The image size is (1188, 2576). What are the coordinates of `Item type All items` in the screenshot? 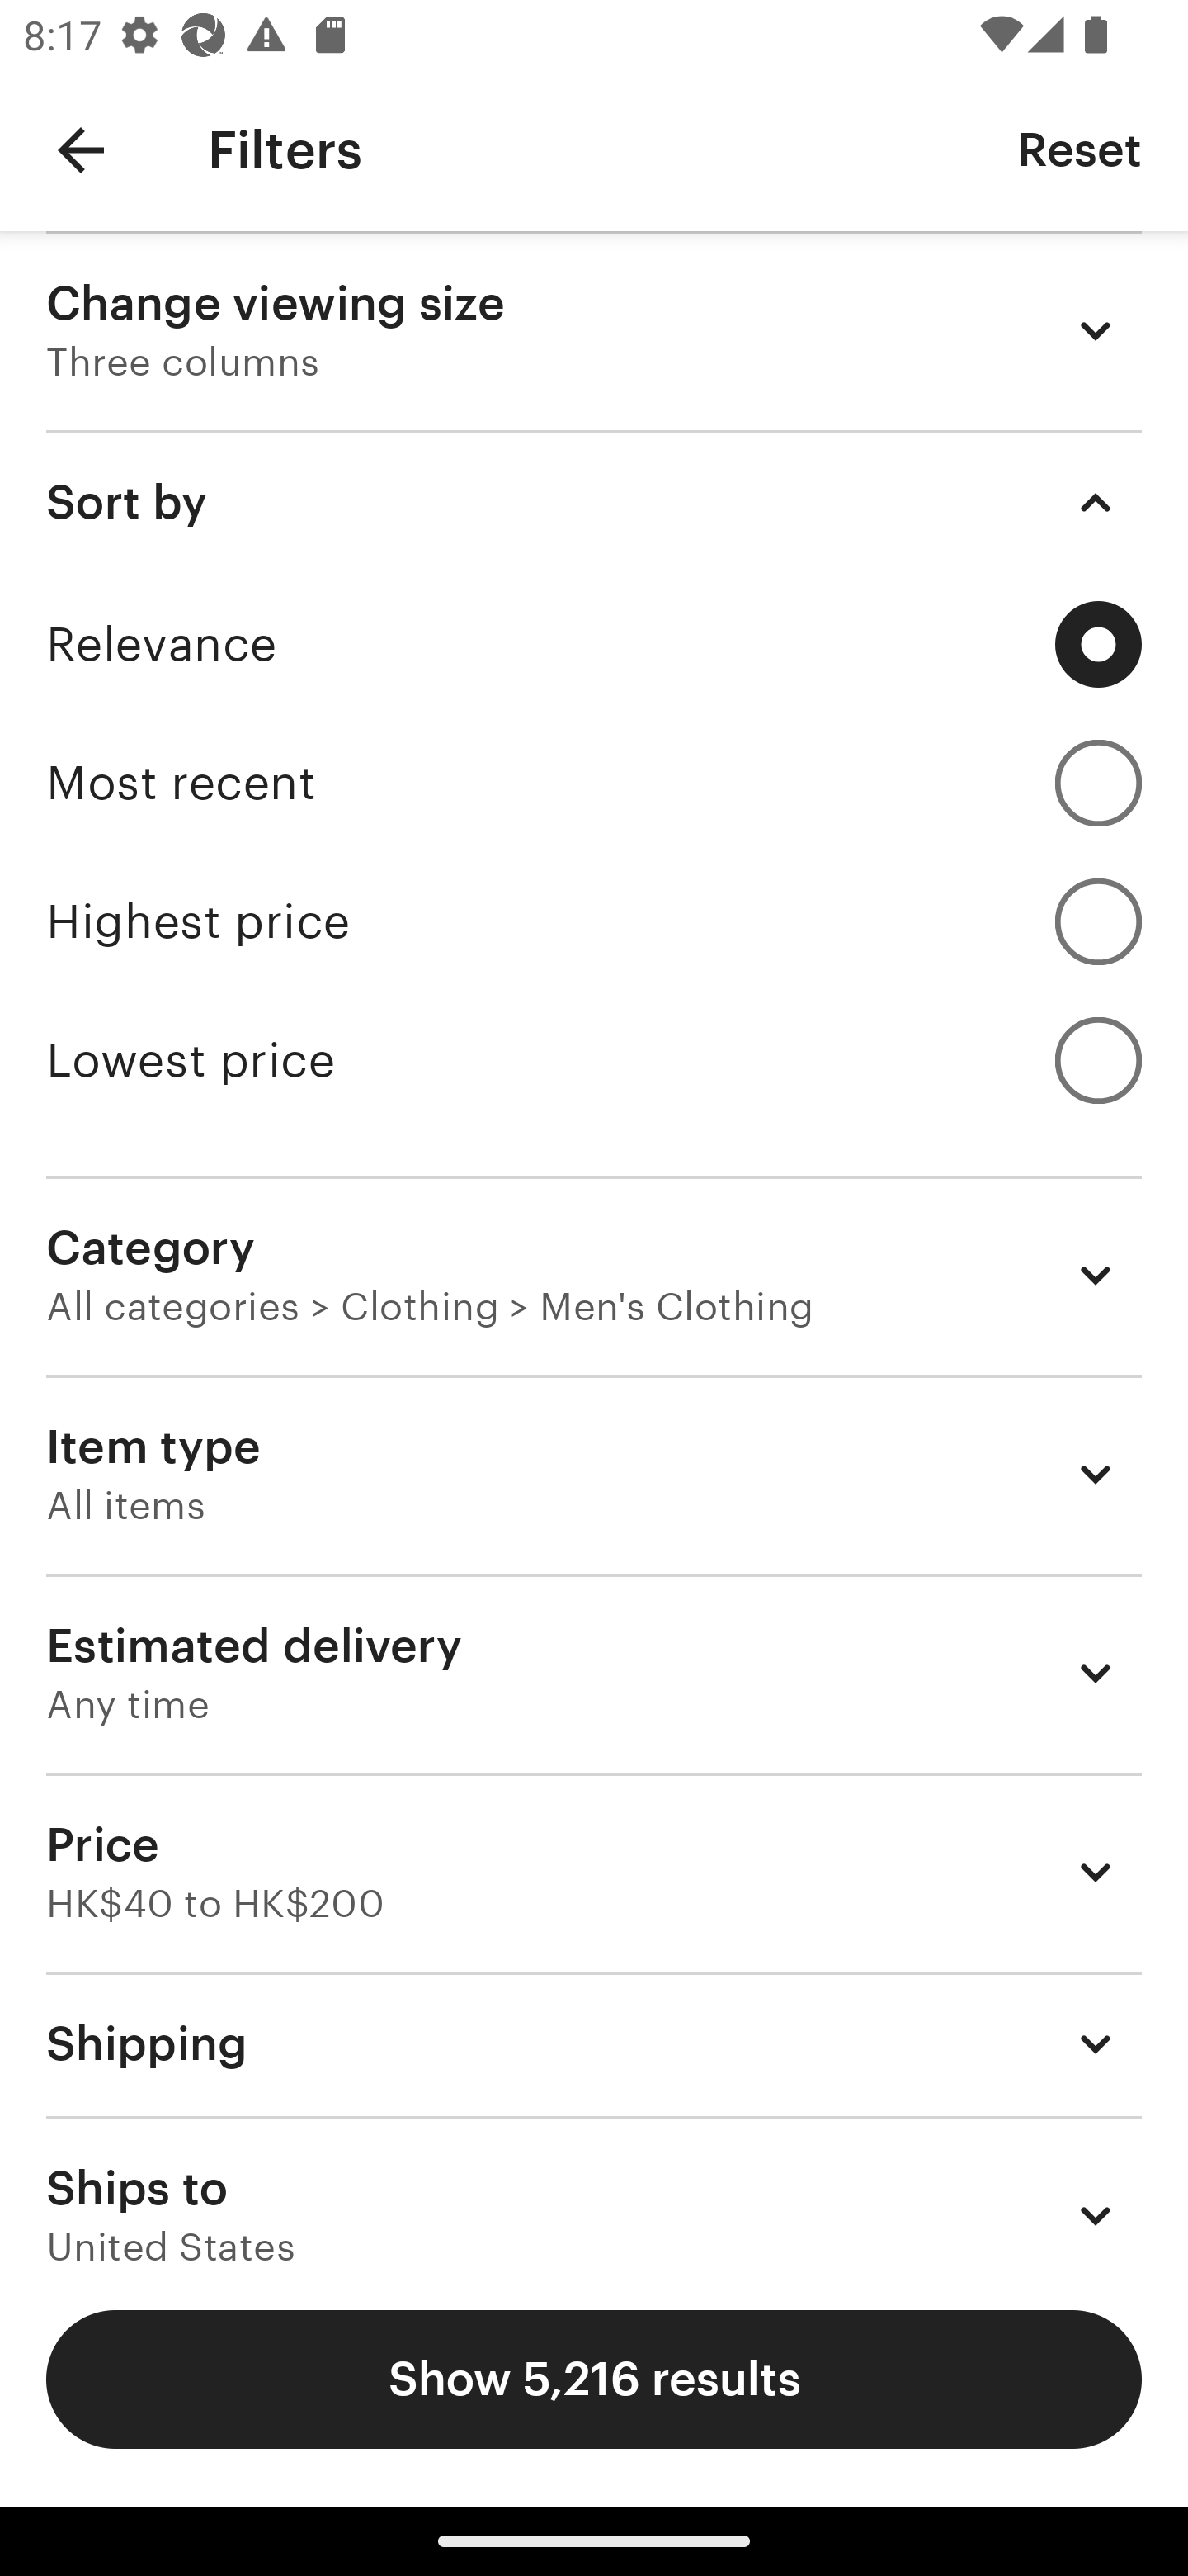 It's located at (594, 1475).